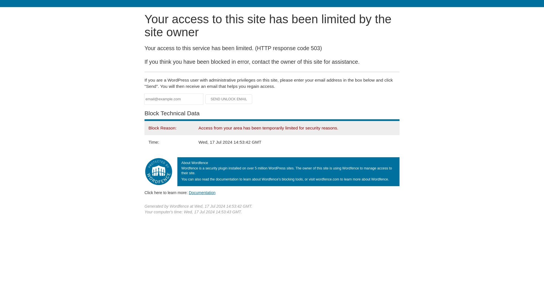 The image size is (544, 306). What do you see at coordinates (202, 192) in the screenshot?
I see `Documentation` at bounding box center [202, 192].